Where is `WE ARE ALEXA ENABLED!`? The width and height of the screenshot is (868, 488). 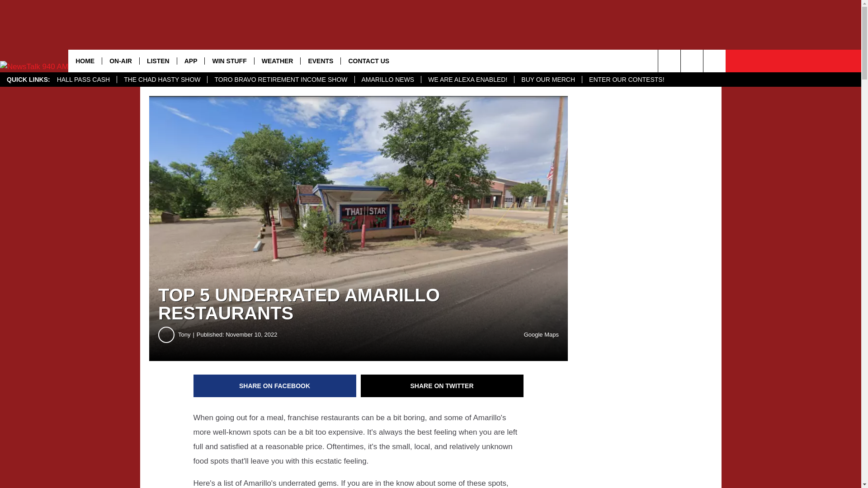 WE ARE ALEXA ENABLED! is located at coordinates (467, 80).